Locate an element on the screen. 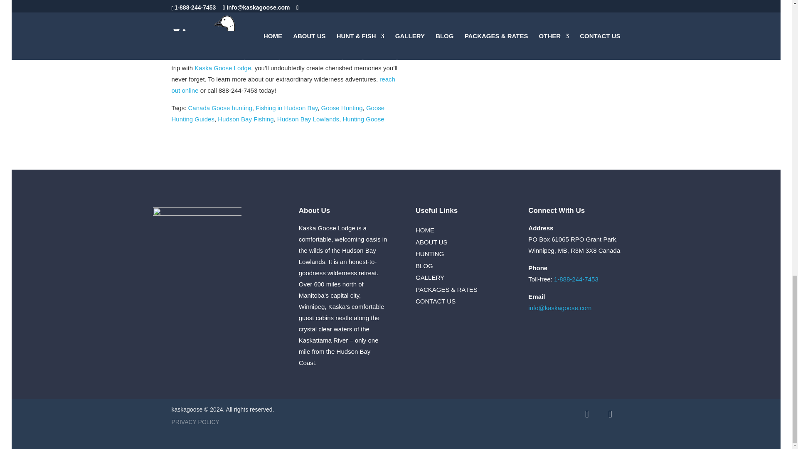 Image resolution: width=798 pixels, height=449 pixels. Hudson Bay Fishing is located at coordinates (246, 119).